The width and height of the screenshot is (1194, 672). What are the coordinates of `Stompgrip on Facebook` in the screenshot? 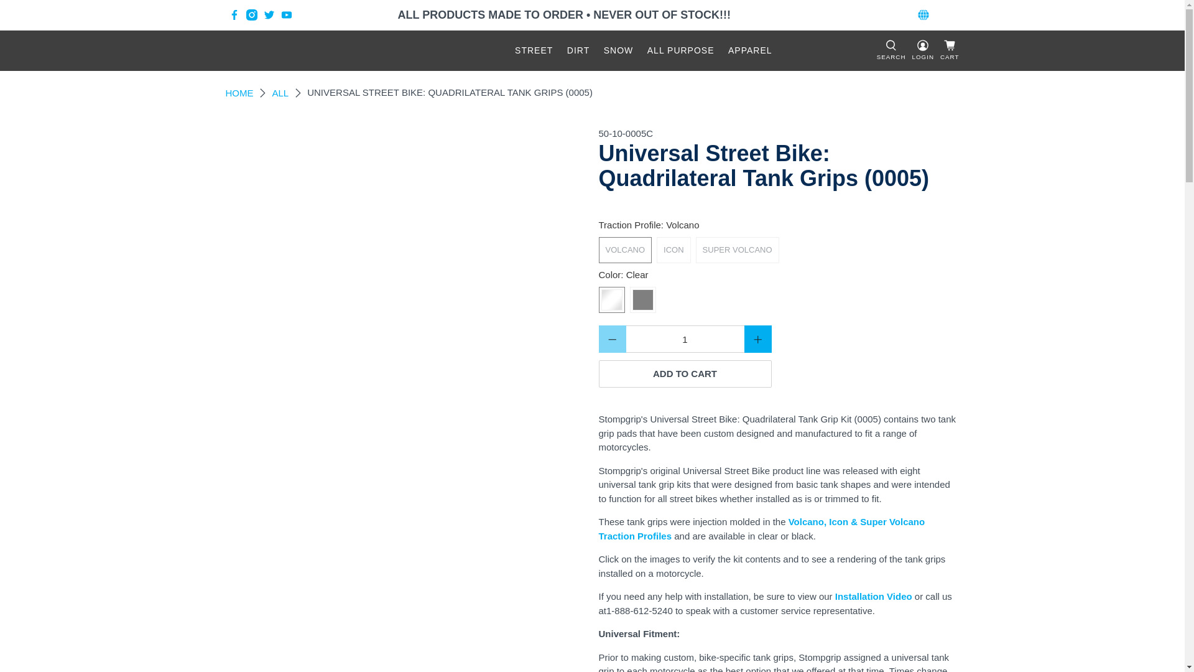 It's located at (234, 15).